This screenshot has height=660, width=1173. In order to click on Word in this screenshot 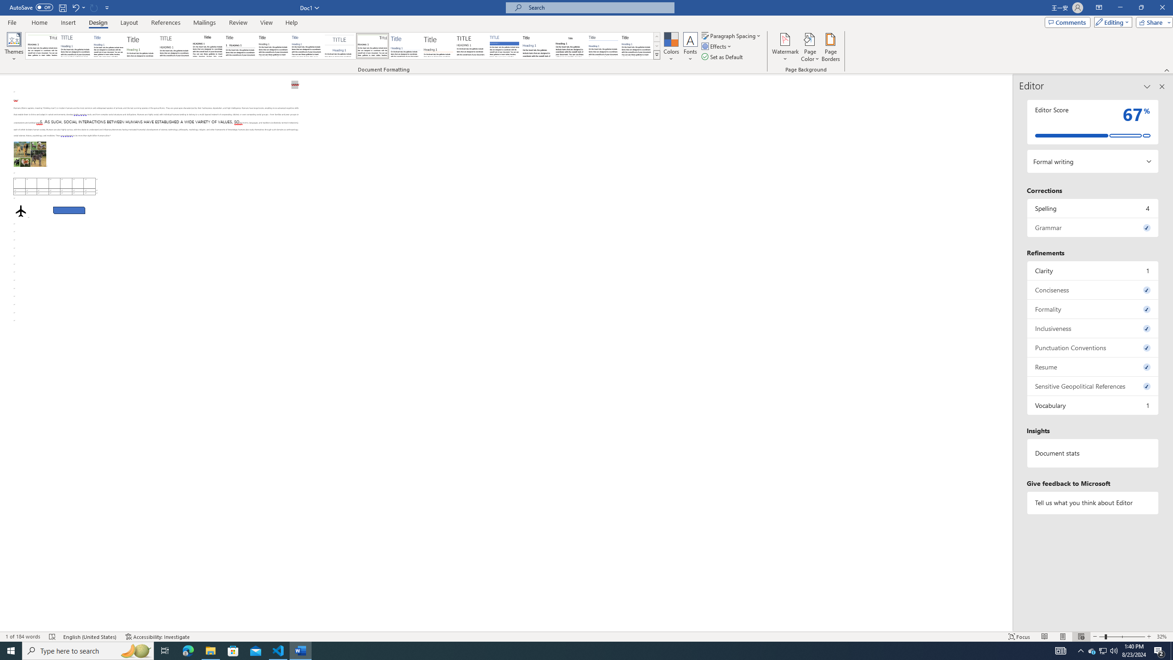, I will do `click(537, 46)`.